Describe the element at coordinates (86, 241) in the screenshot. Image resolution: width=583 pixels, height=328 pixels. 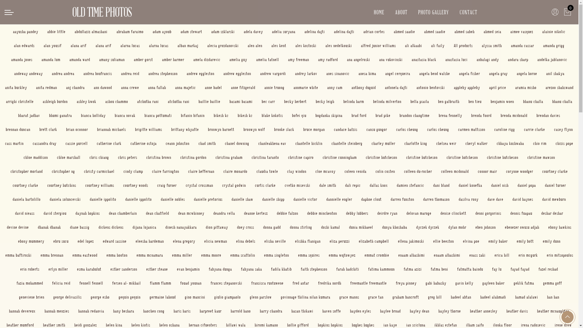
I see `edel lopez` at that location.